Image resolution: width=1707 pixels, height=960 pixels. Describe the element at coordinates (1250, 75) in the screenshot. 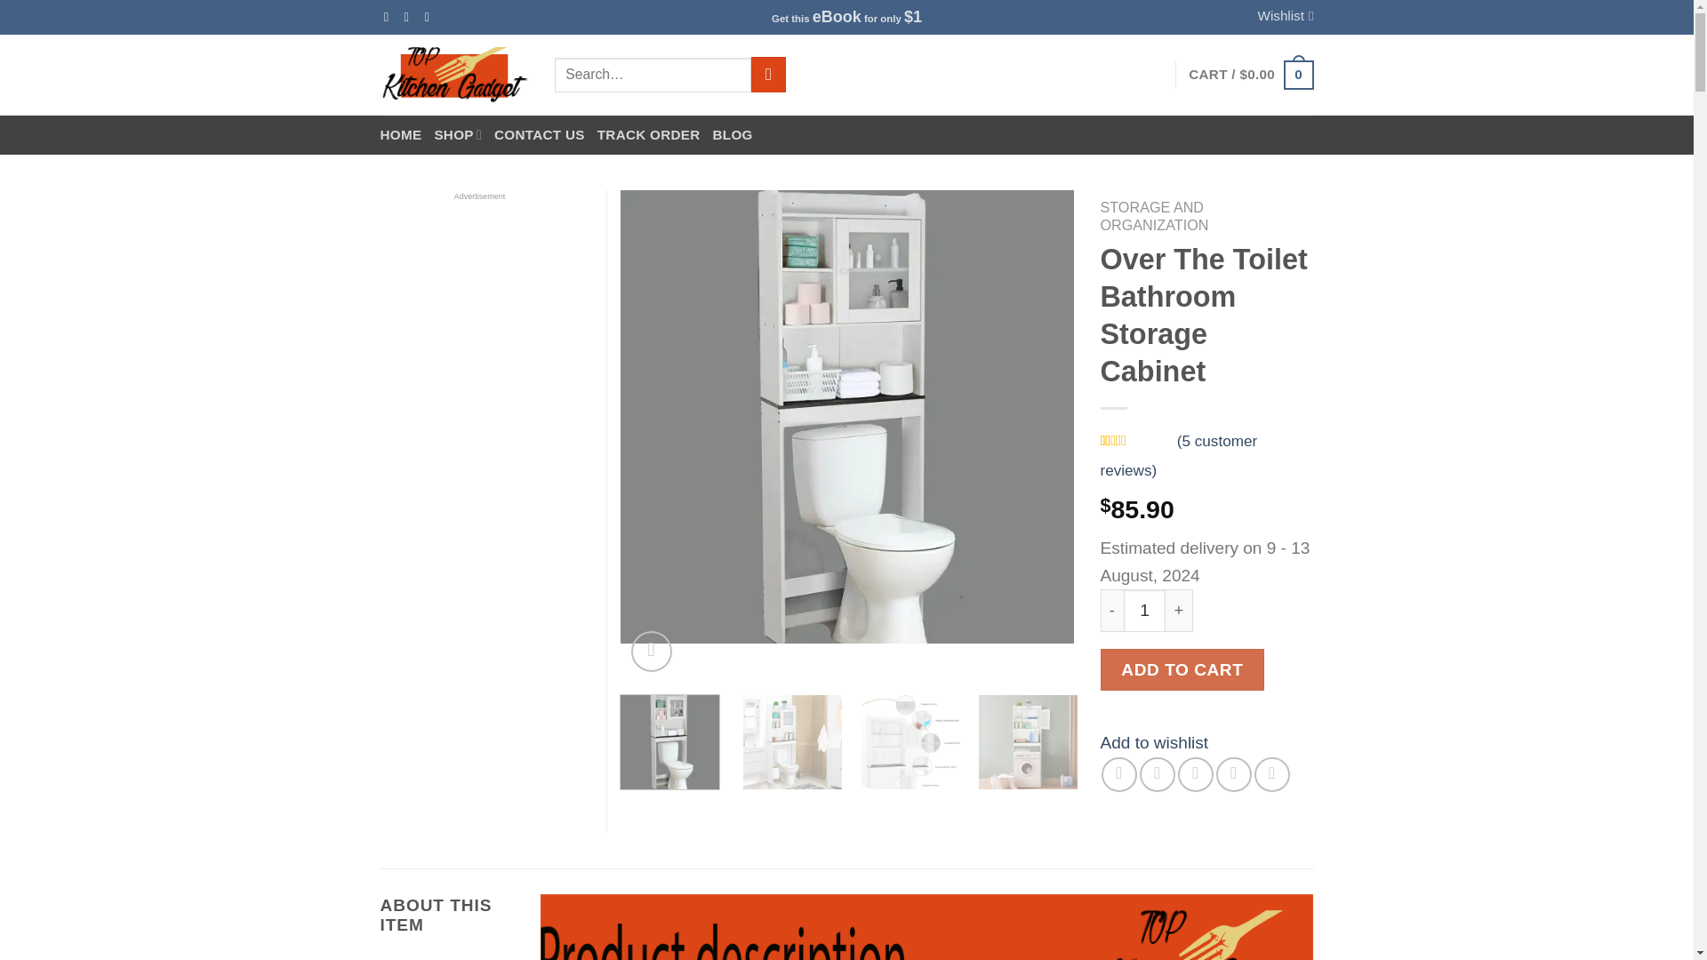

I see `Cart` at that location.